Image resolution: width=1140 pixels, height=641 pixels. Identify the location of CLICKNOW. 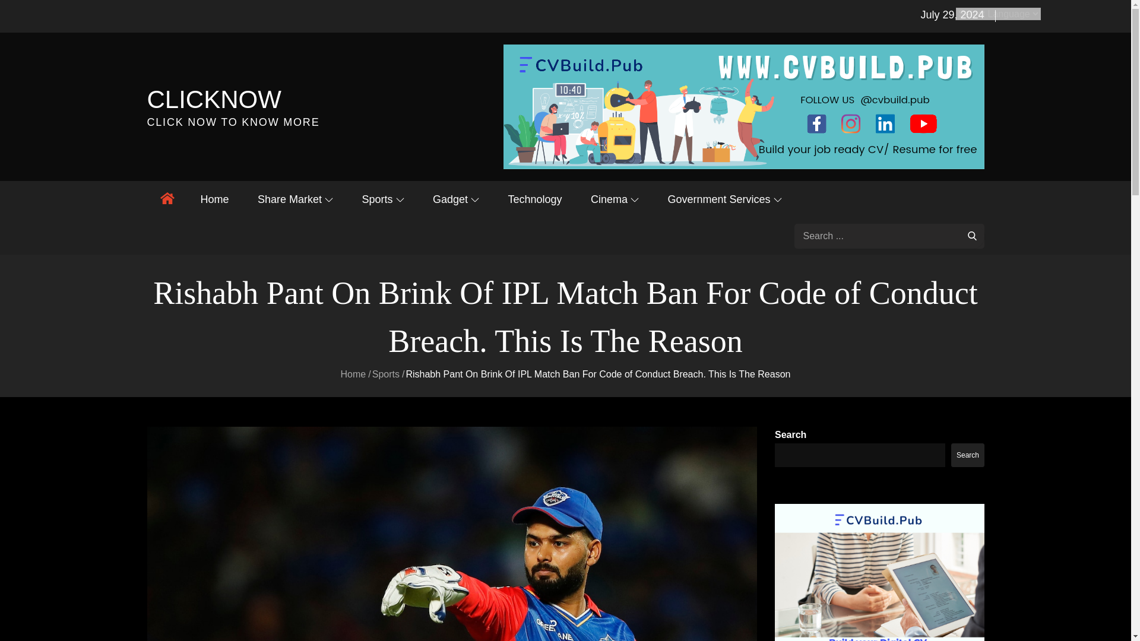
(214, 99).